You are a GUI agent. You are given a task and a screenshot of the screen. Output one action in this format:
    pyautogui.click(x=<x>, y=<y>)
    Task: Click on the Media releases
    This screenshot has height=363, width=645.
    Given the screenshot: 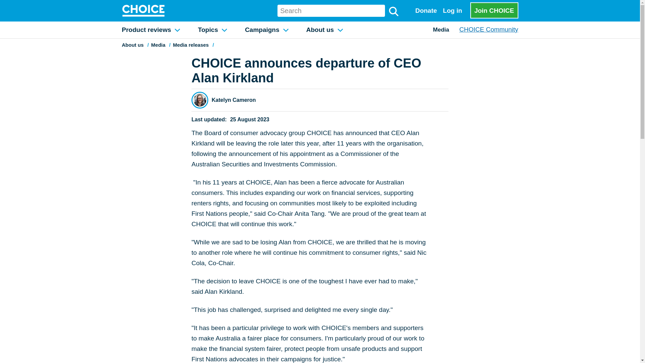 What is the action you would take?
    pyautogui.click(x=191, y=45)
    